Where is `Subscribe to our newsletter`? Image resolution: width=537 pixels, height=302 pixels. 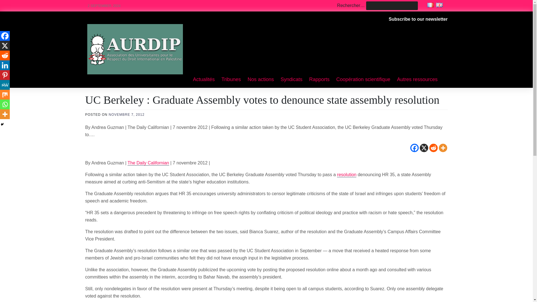
Subscribe to our newsletter is located at coordinates (418, 19).